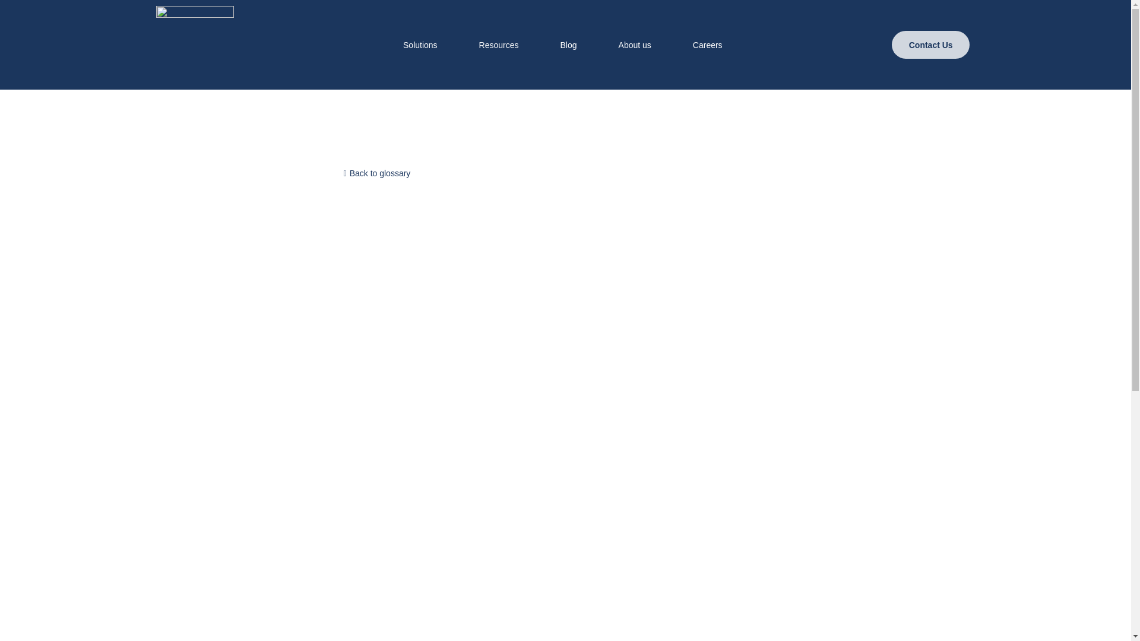 This screenshot has width=1140, height=641. I want to click on Contact Us, so click(930, 45).